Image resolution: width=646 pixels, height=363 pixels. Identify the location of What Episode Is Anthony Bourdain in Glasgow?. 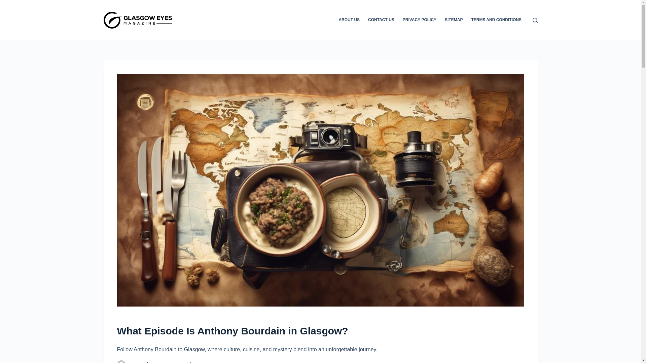
(320, 331).